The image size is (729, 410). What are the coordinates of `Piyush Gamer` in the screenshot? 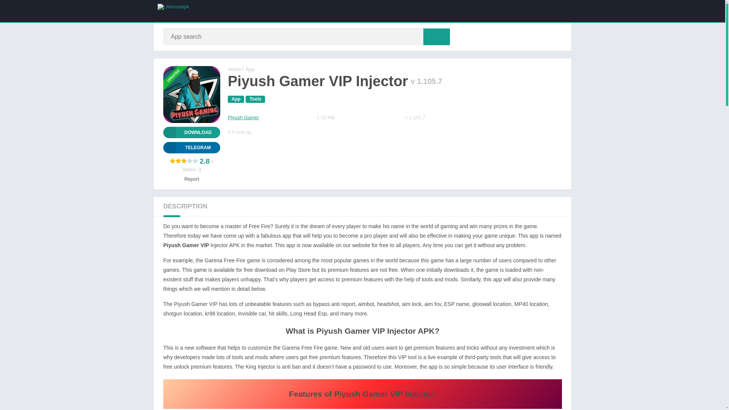 It's located at (243, 118).